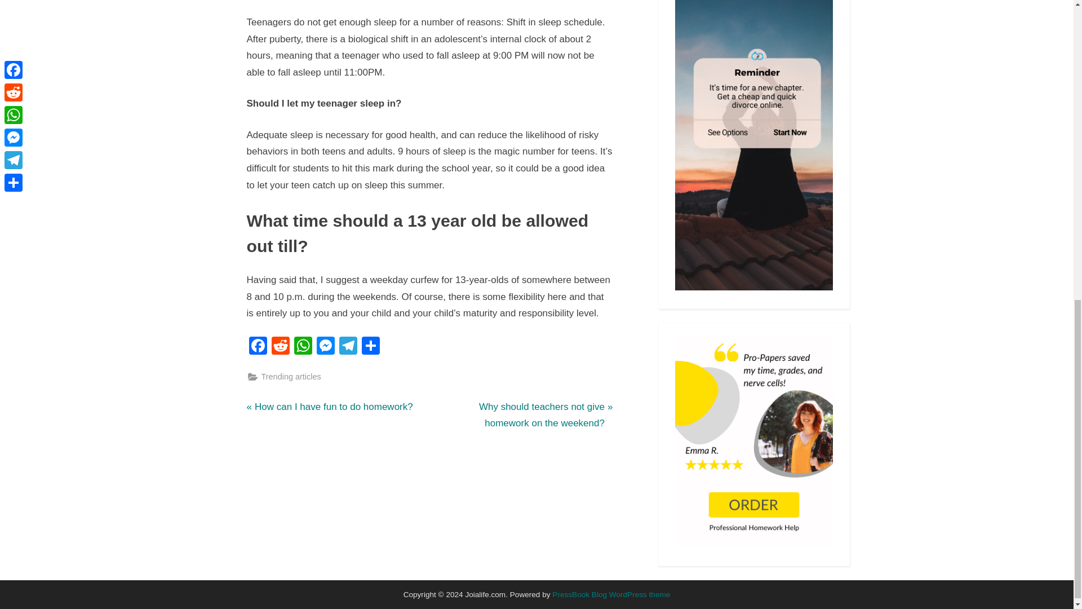  Describe the element at coordinates (258, 347) in the screenshot. I see `Facebook` at that location.